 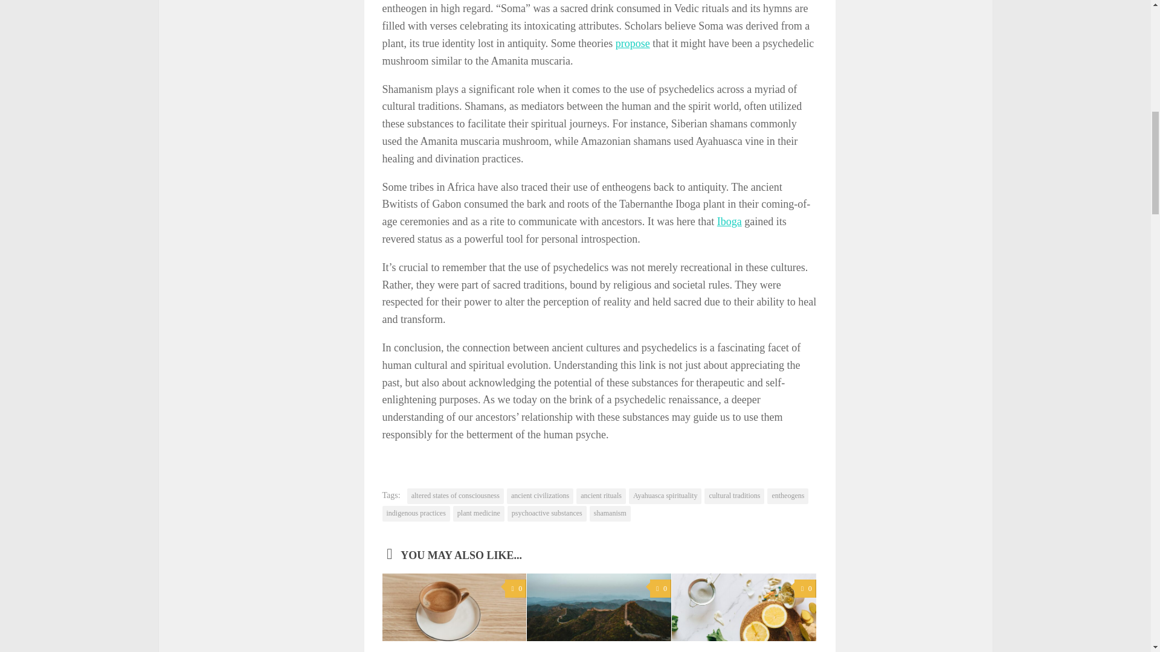 What do you see at coordinates (540, 496) in the screenshot?
I see `ancient civilizations` at bounding box center [540, 496].